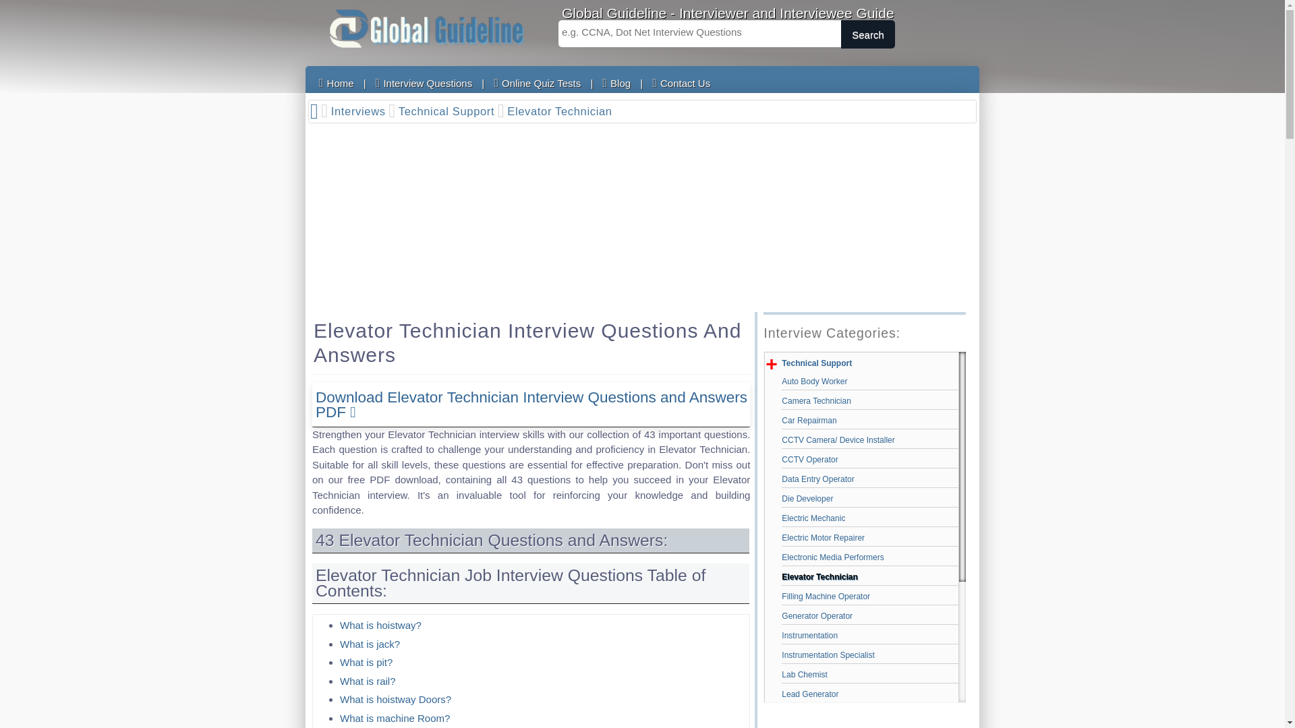  What do you see at coordinates (368, 681) in the screenshot?
I see `What is rail?` at bounding box center [368, 681].